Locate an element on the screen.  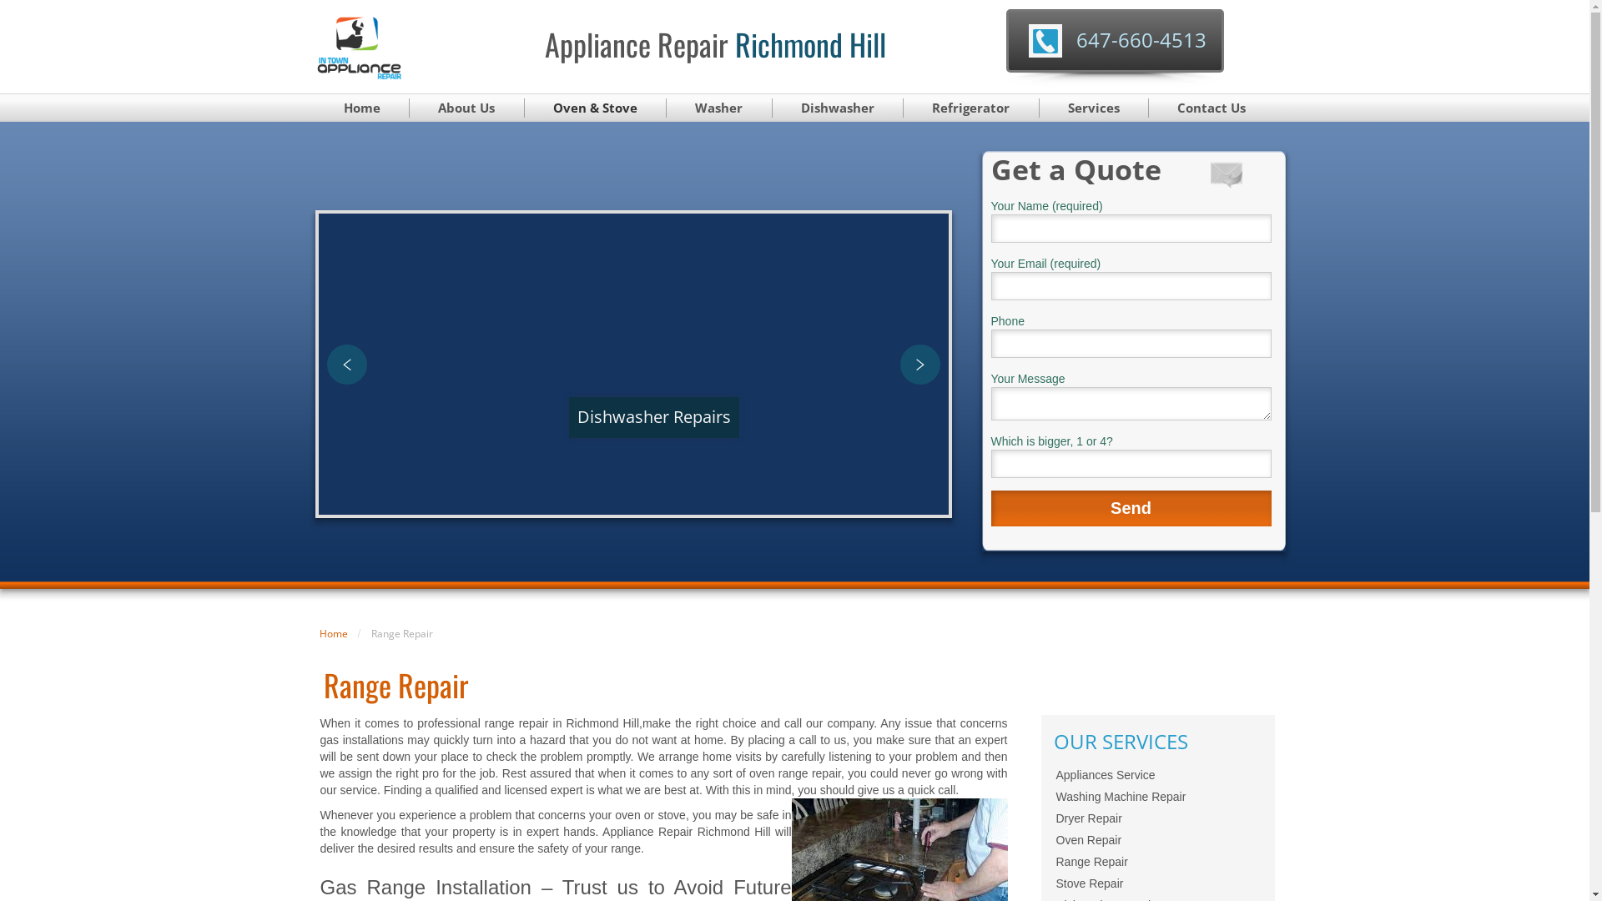
Home is located at coordinates (362, 108).